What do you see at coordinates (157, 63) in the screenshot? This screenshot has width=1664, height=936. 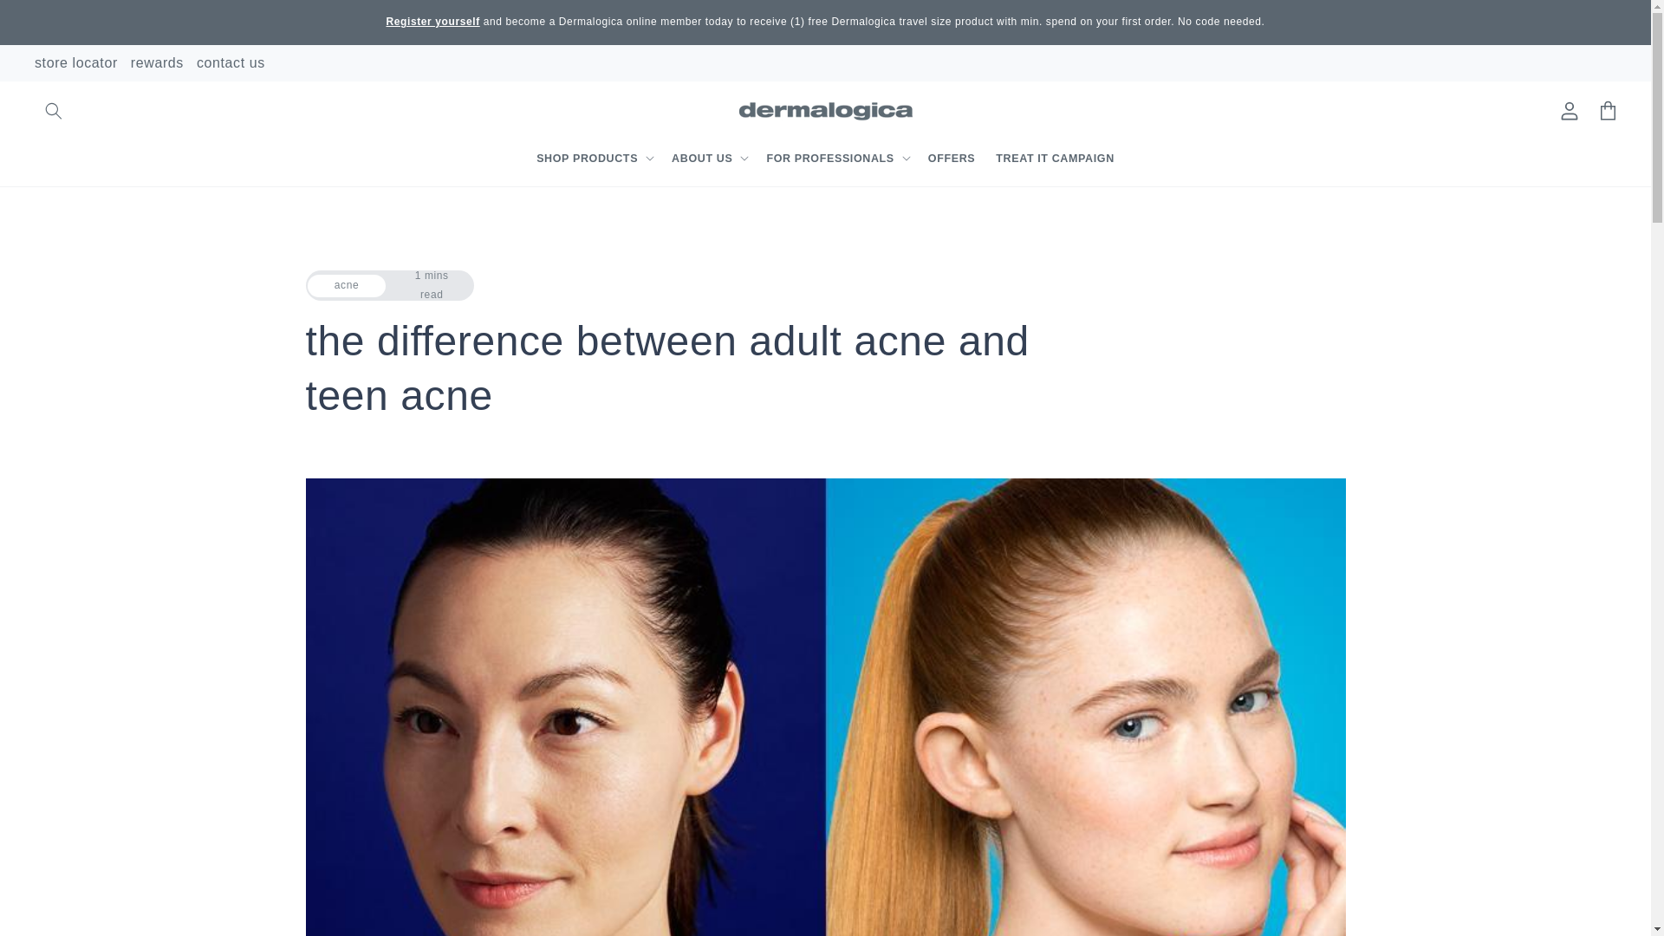 I see `rewards` at bounding box center [157, 63].